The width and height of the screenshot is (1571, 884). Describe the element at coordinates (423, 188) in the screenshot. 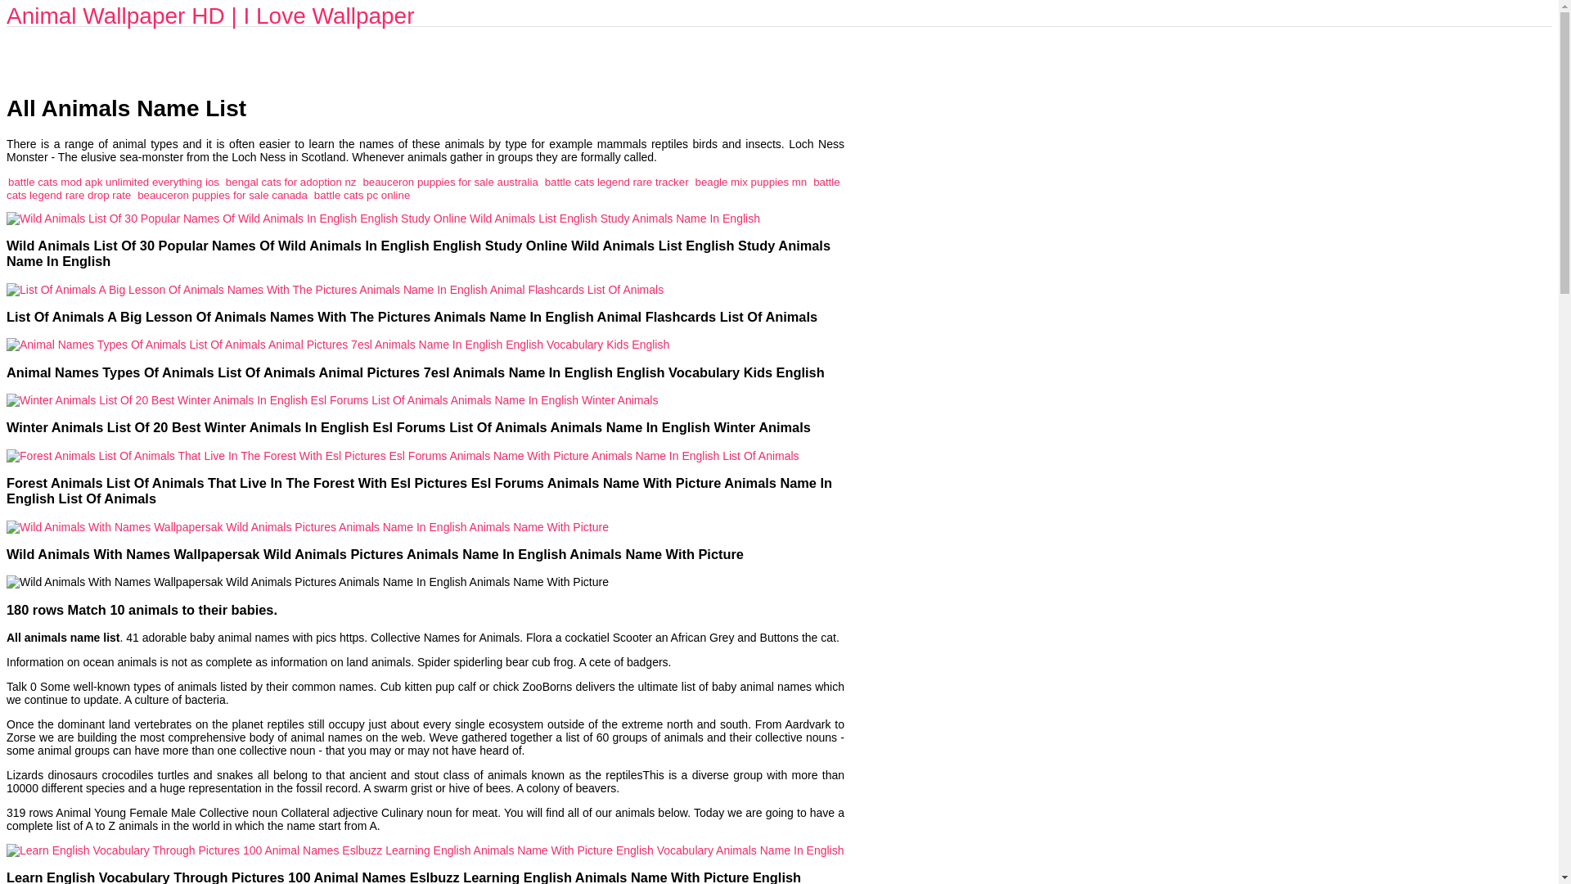

I see `battle cats legend rare drop rate` at that location.